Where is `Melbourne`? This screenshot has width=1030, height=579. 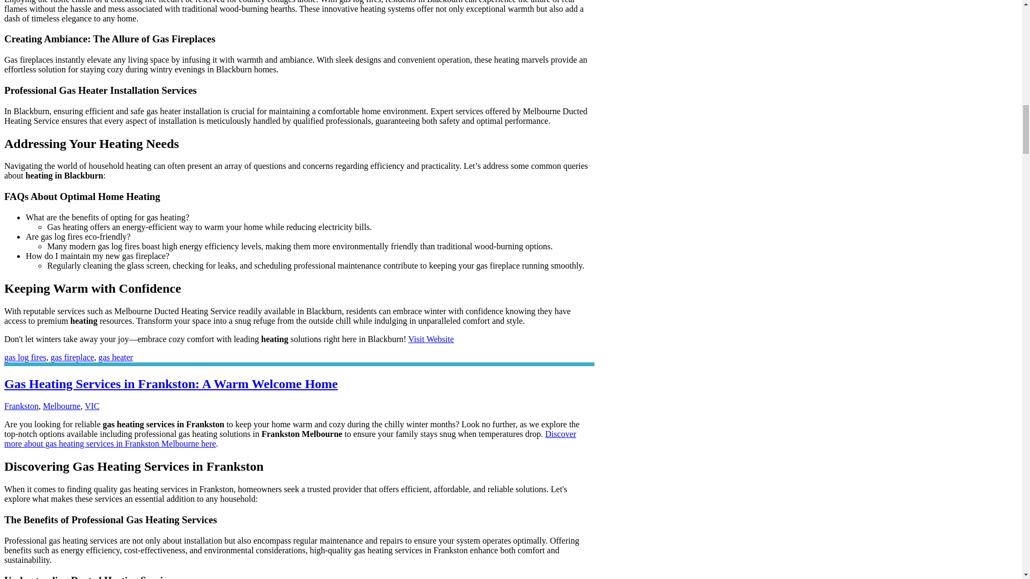 Melbourne is located at coordinates (61, 406).